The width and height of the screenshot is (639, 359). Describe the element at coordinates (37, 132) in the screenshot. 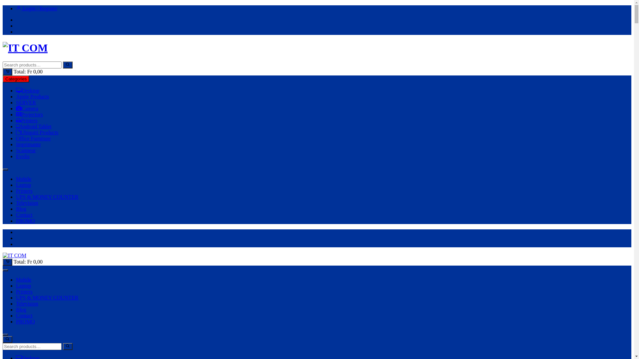

I see `Ubiquiti Products` at that location.